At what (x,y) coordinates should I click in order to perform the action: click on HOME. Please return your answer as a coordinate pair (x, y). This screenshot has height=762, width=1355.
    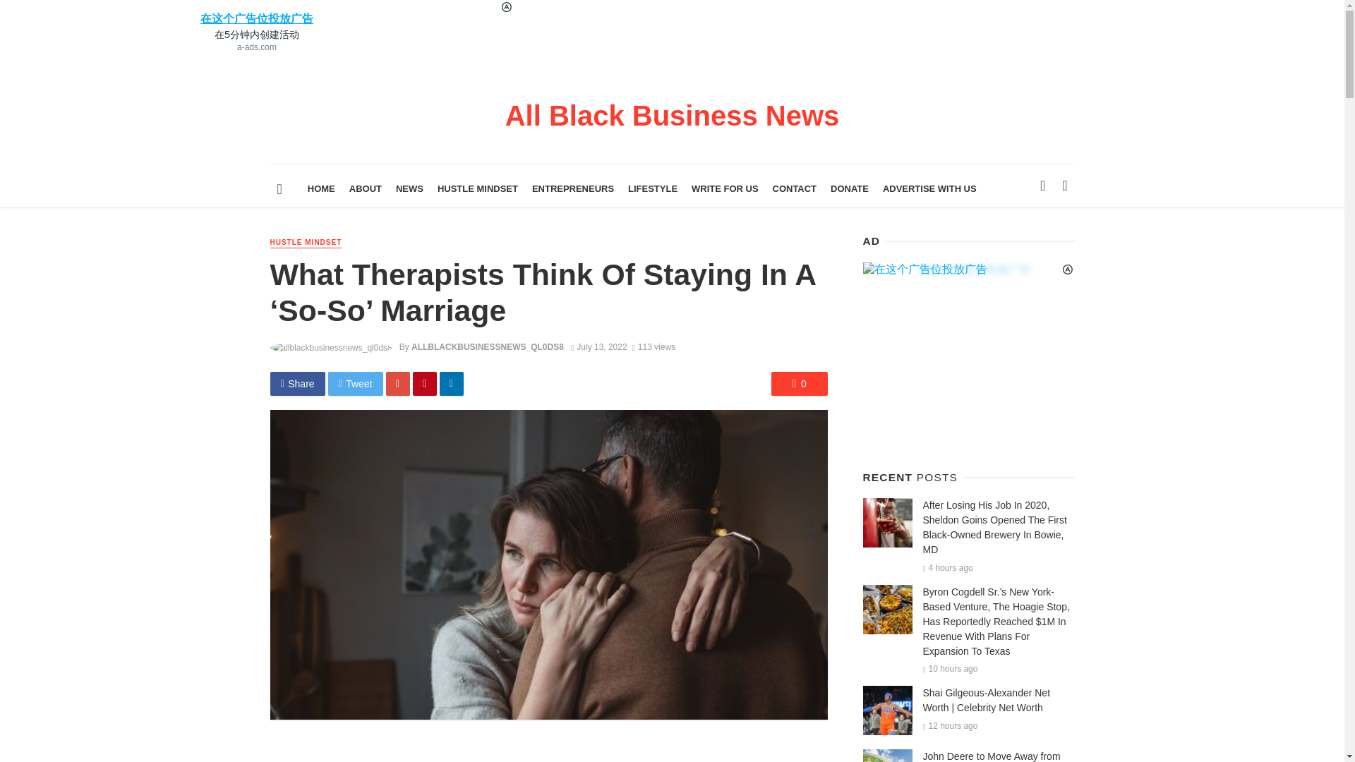
    Looking at the image, I should click on (322, 189).